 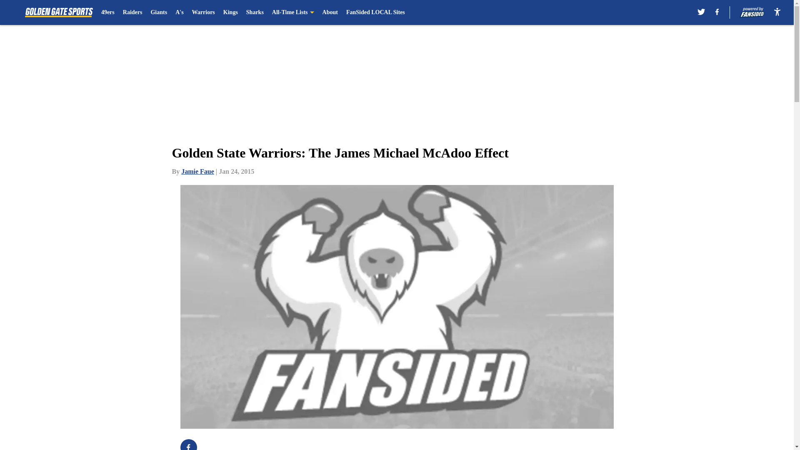 I want to click on Kings, so click(x=230, y=12).